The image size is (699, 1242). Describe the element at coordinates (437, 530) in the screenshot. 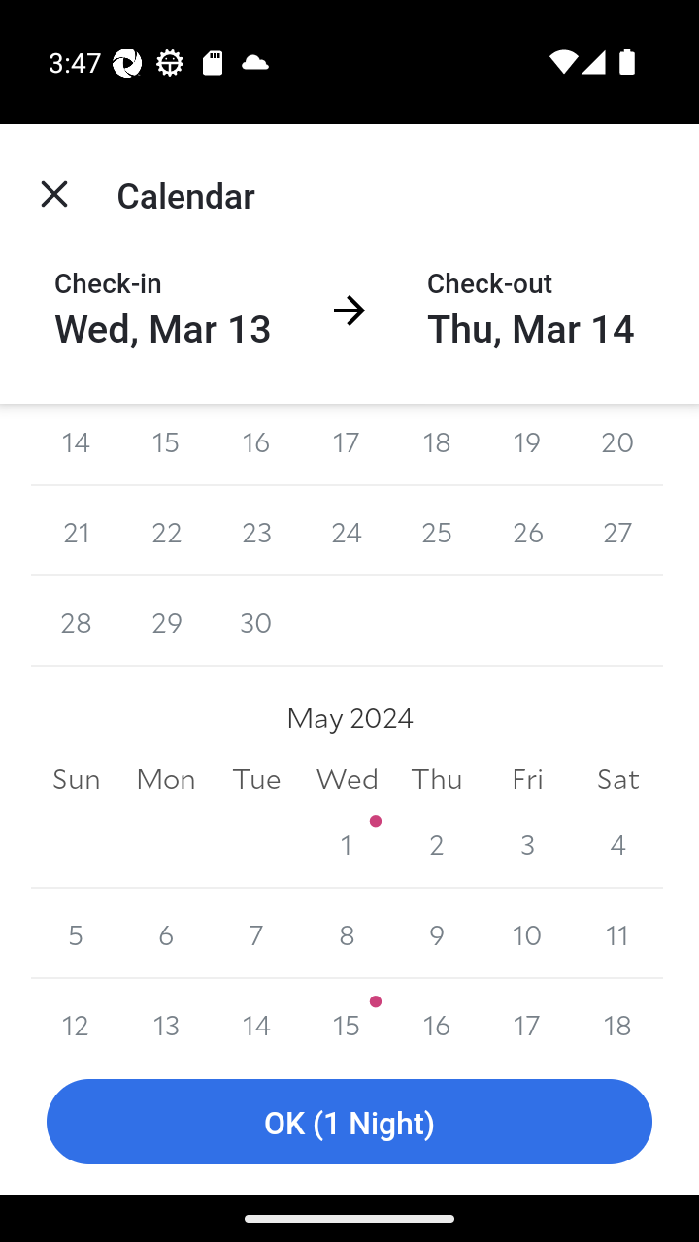

I see `25 25 April 2024` at that location.